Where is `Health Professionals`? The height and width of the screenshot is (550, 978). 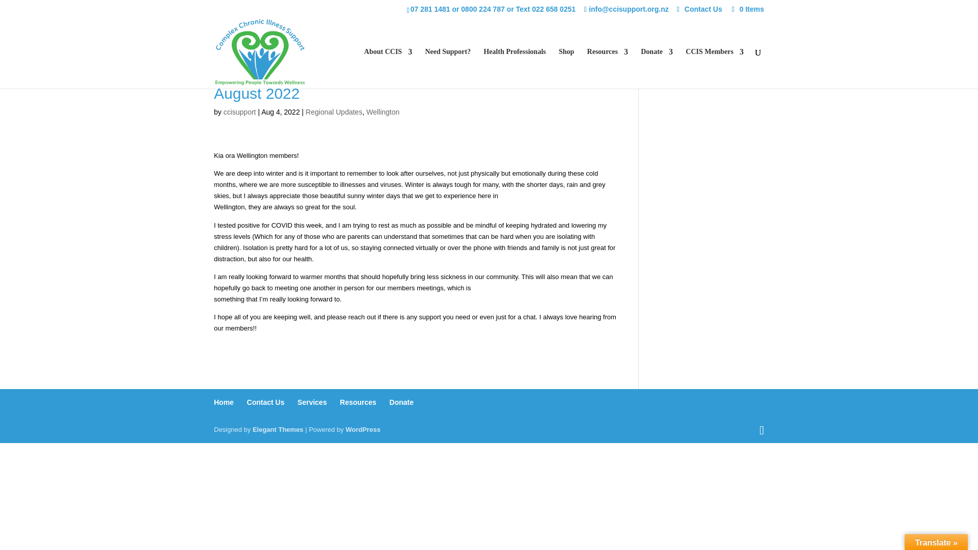 Health Professionals is located at coordinates (514, 68).